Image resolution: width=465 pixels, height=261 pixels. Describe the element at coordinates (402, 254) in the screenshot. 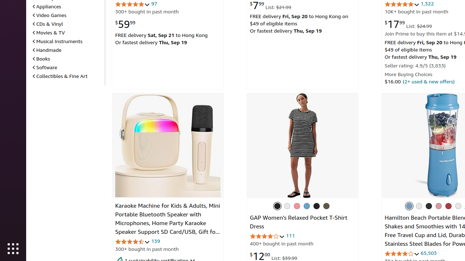

I see `4.2 out of 5 stars` at that location.